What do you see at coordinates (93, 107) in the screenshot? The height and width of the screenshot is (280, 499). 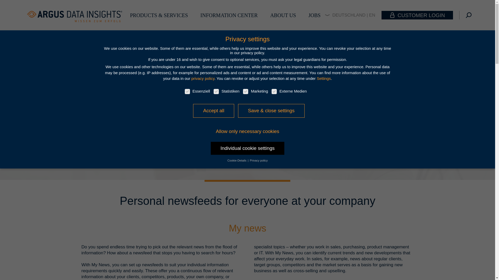 I see `Back` at bounding box center [93, 107].